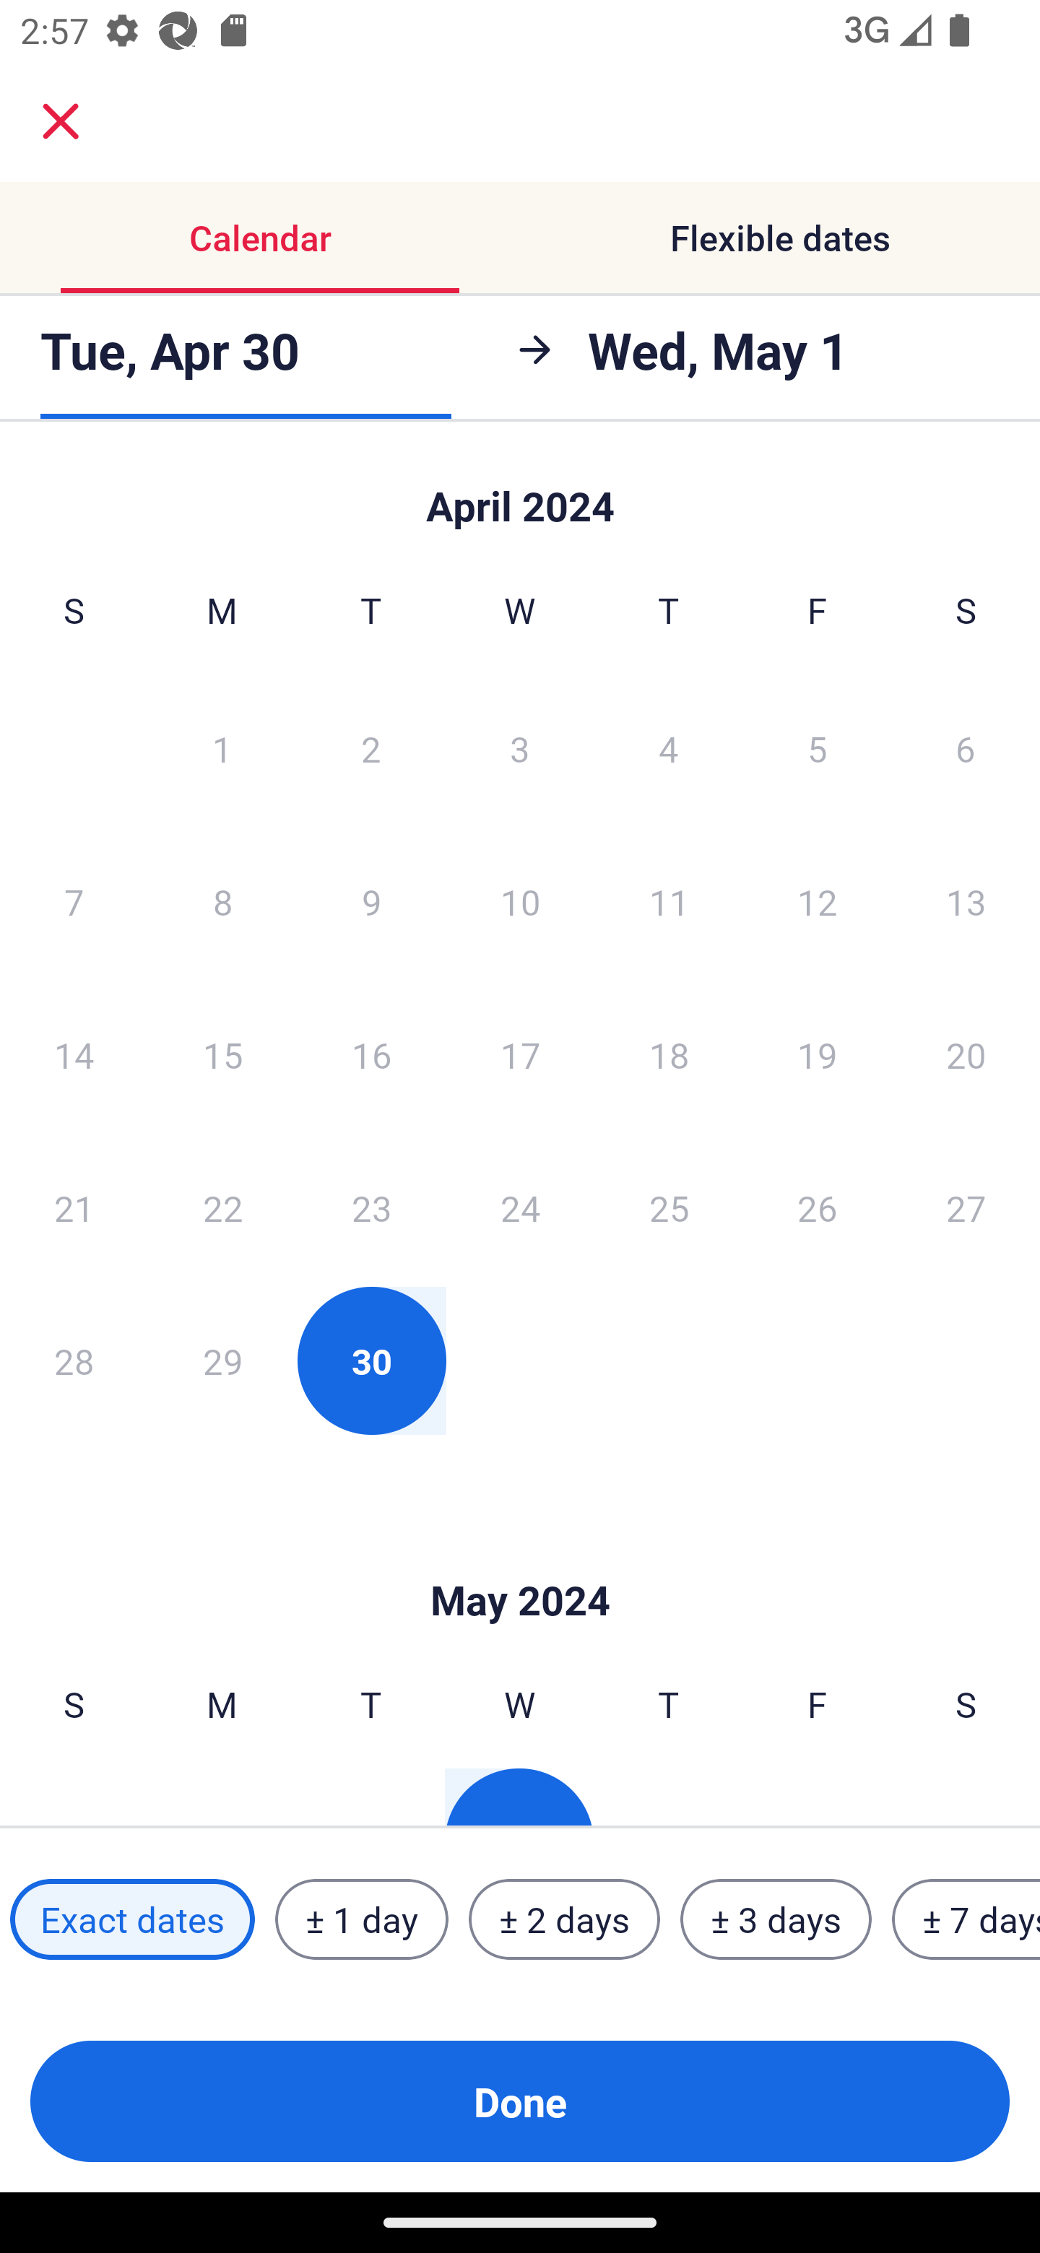  Describe the element at coordinates (74, 1054) in the screenshot. I see `14 Sunday, April 14, 2024` at that location.